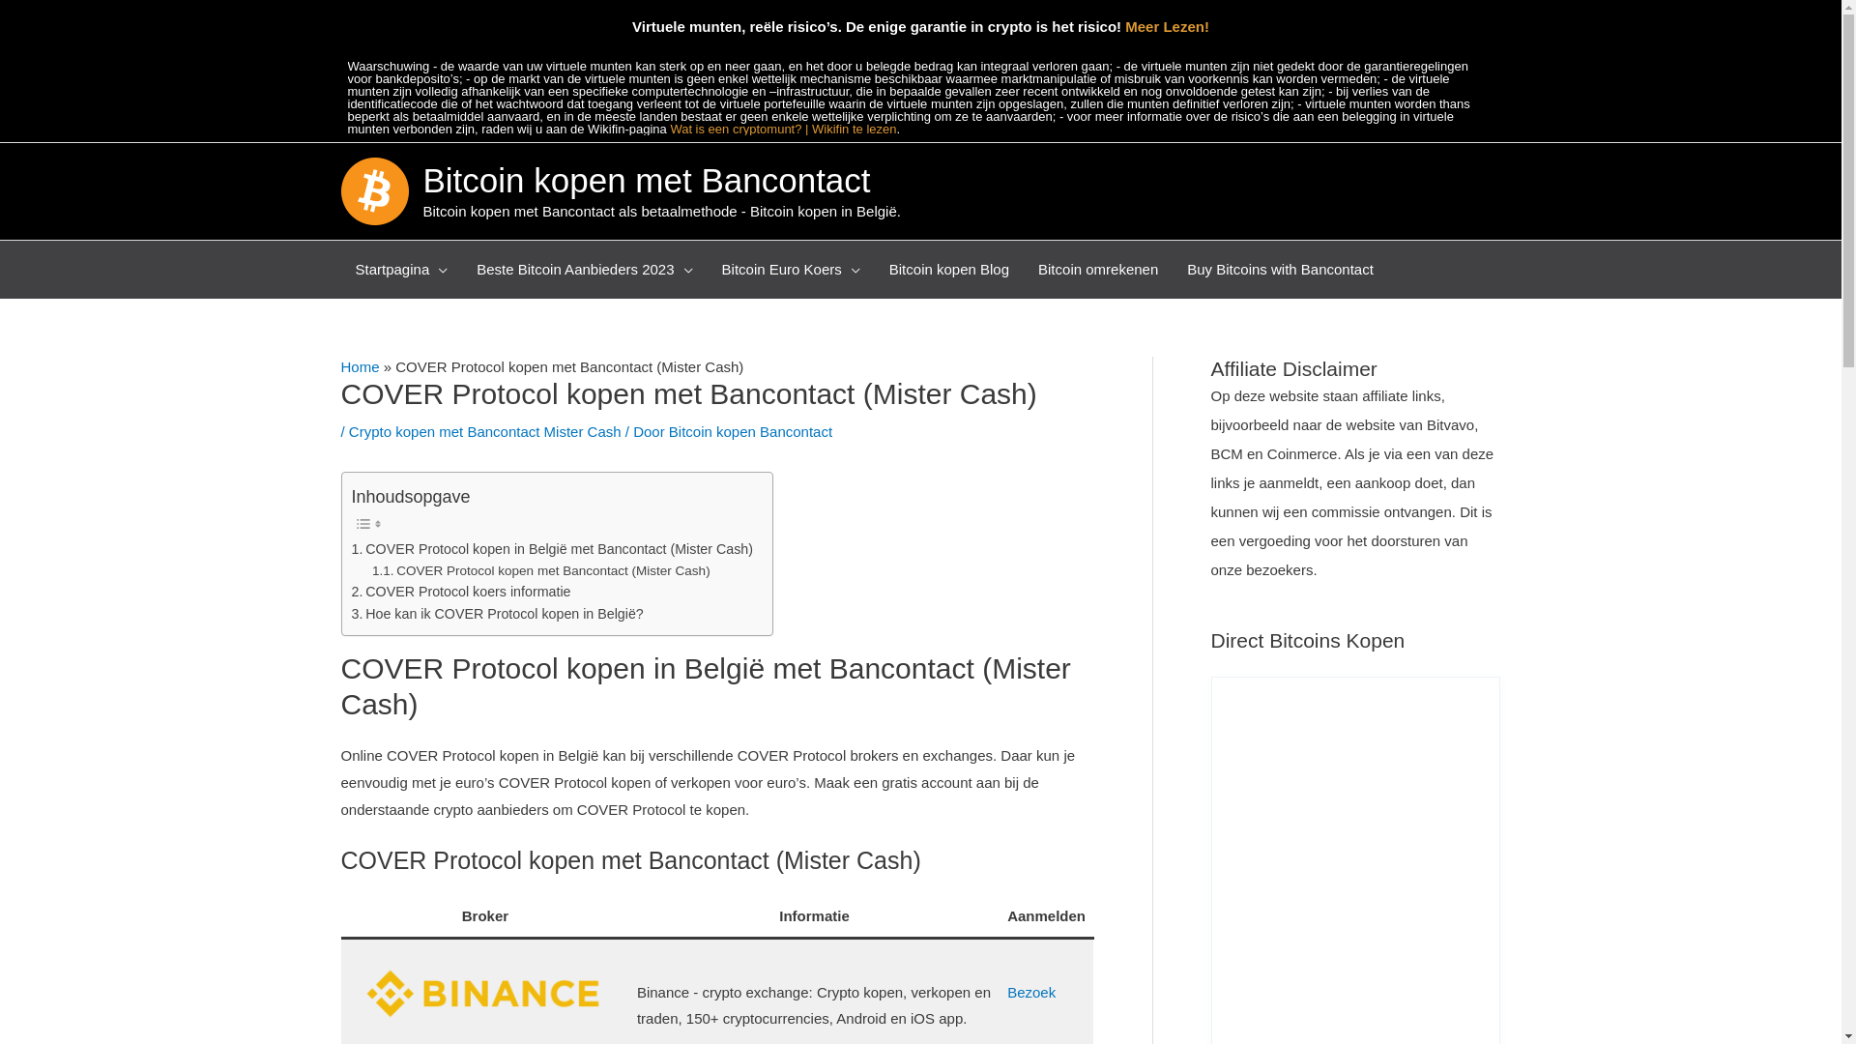 Image resolution: width=1856 pixels, height=1044 pixels. I want to click on Meer Lezen!, so click(1168, 27).